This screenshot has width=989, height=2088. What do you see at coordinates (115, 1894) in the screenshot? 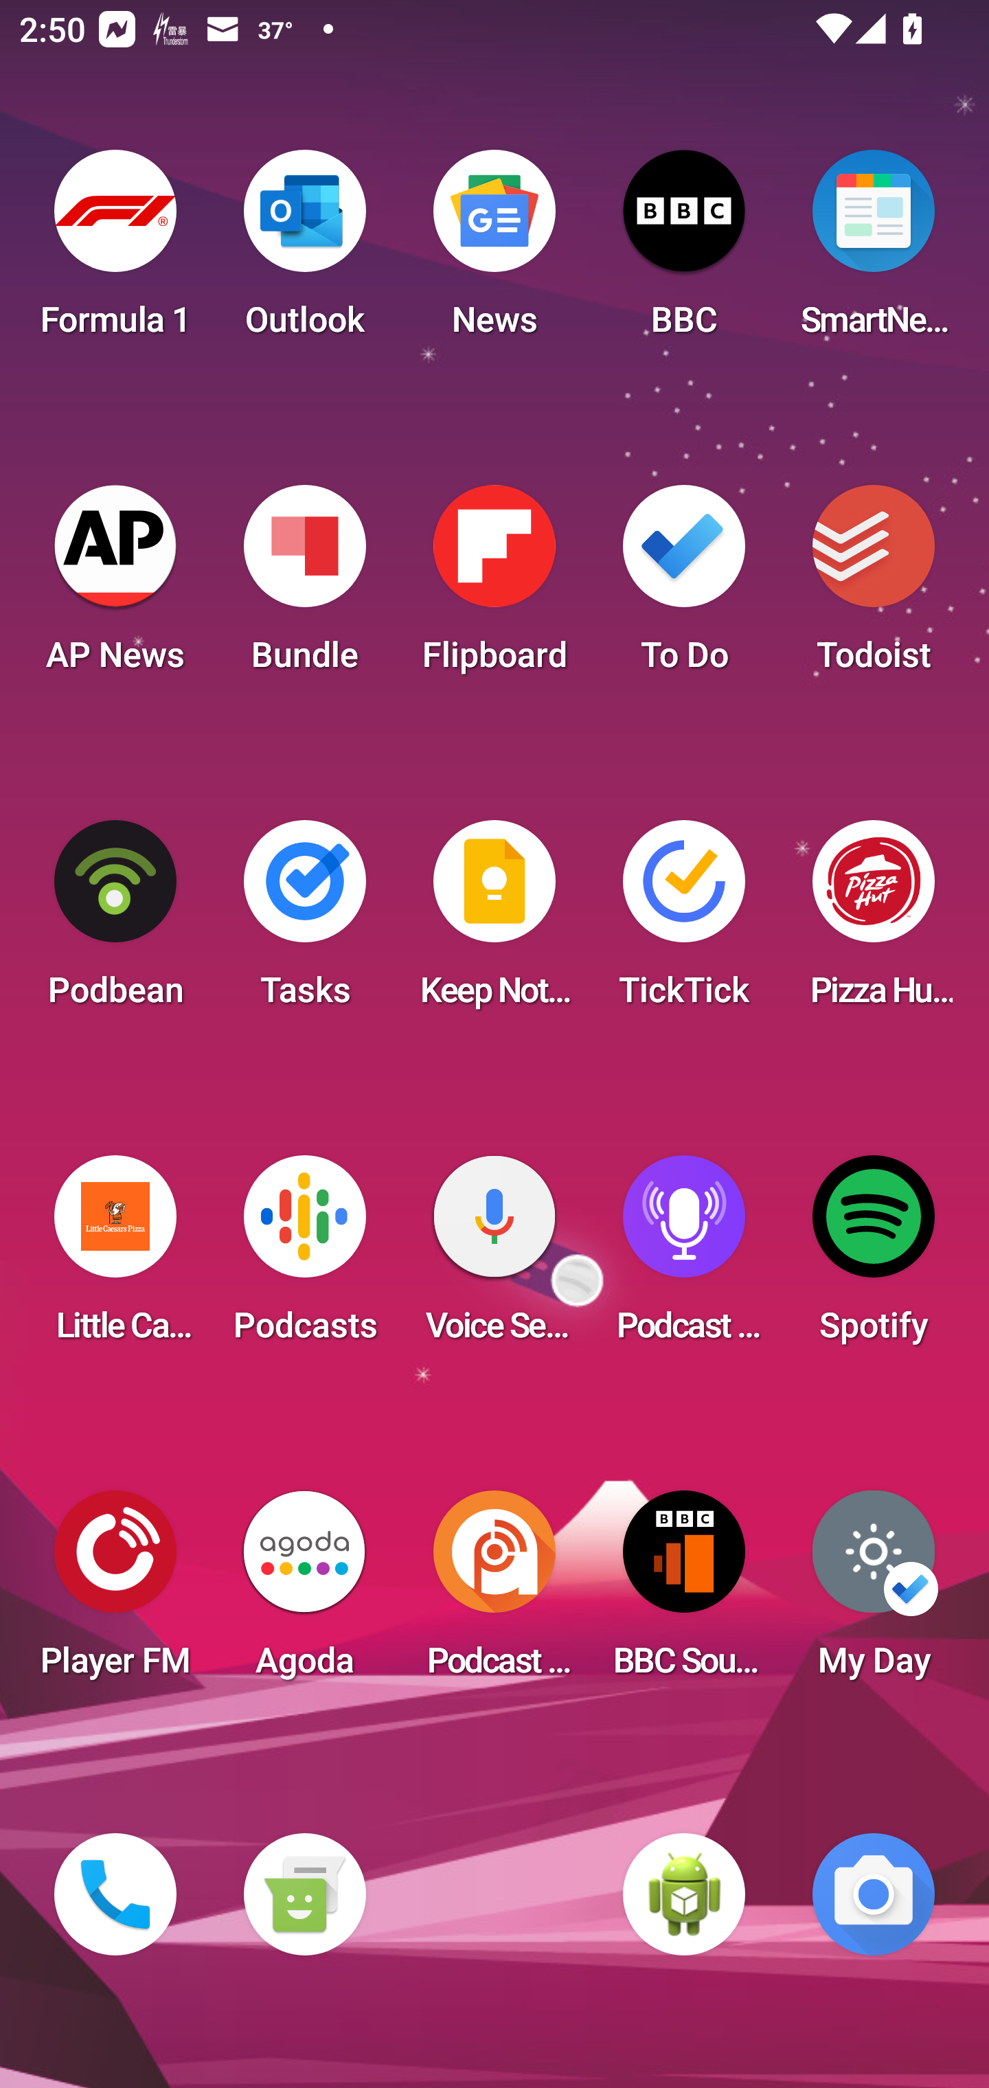
I see `Phone` at bounding box center [115, 1894].